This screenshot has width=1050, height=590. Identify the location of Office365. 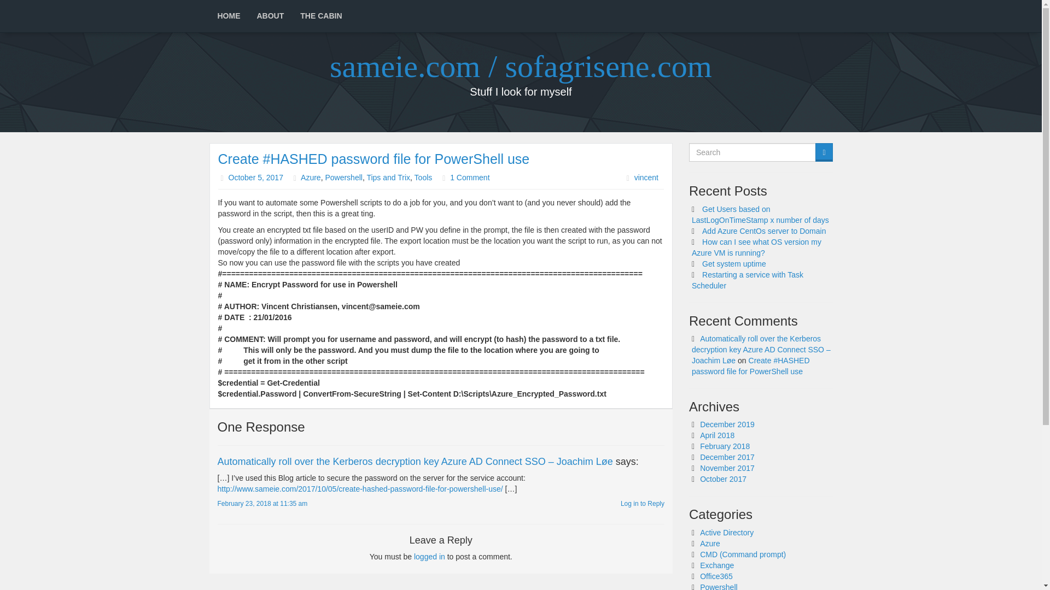
(716, 576).